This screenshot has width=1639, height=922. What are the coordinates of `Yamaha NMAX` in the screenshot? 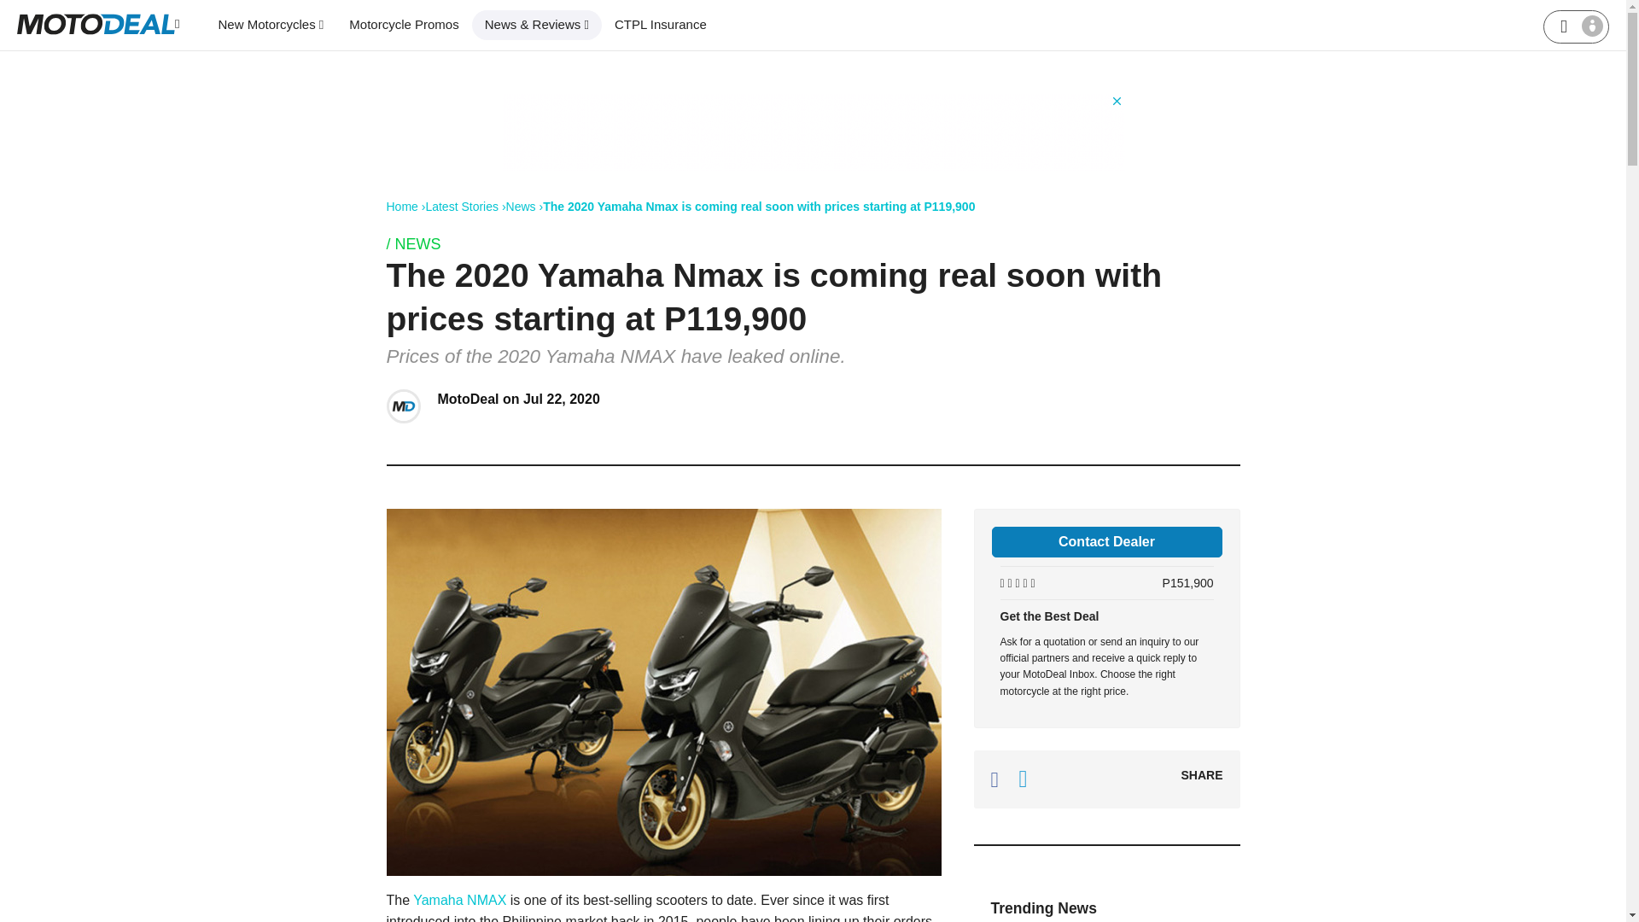 It's located at (461, 900).